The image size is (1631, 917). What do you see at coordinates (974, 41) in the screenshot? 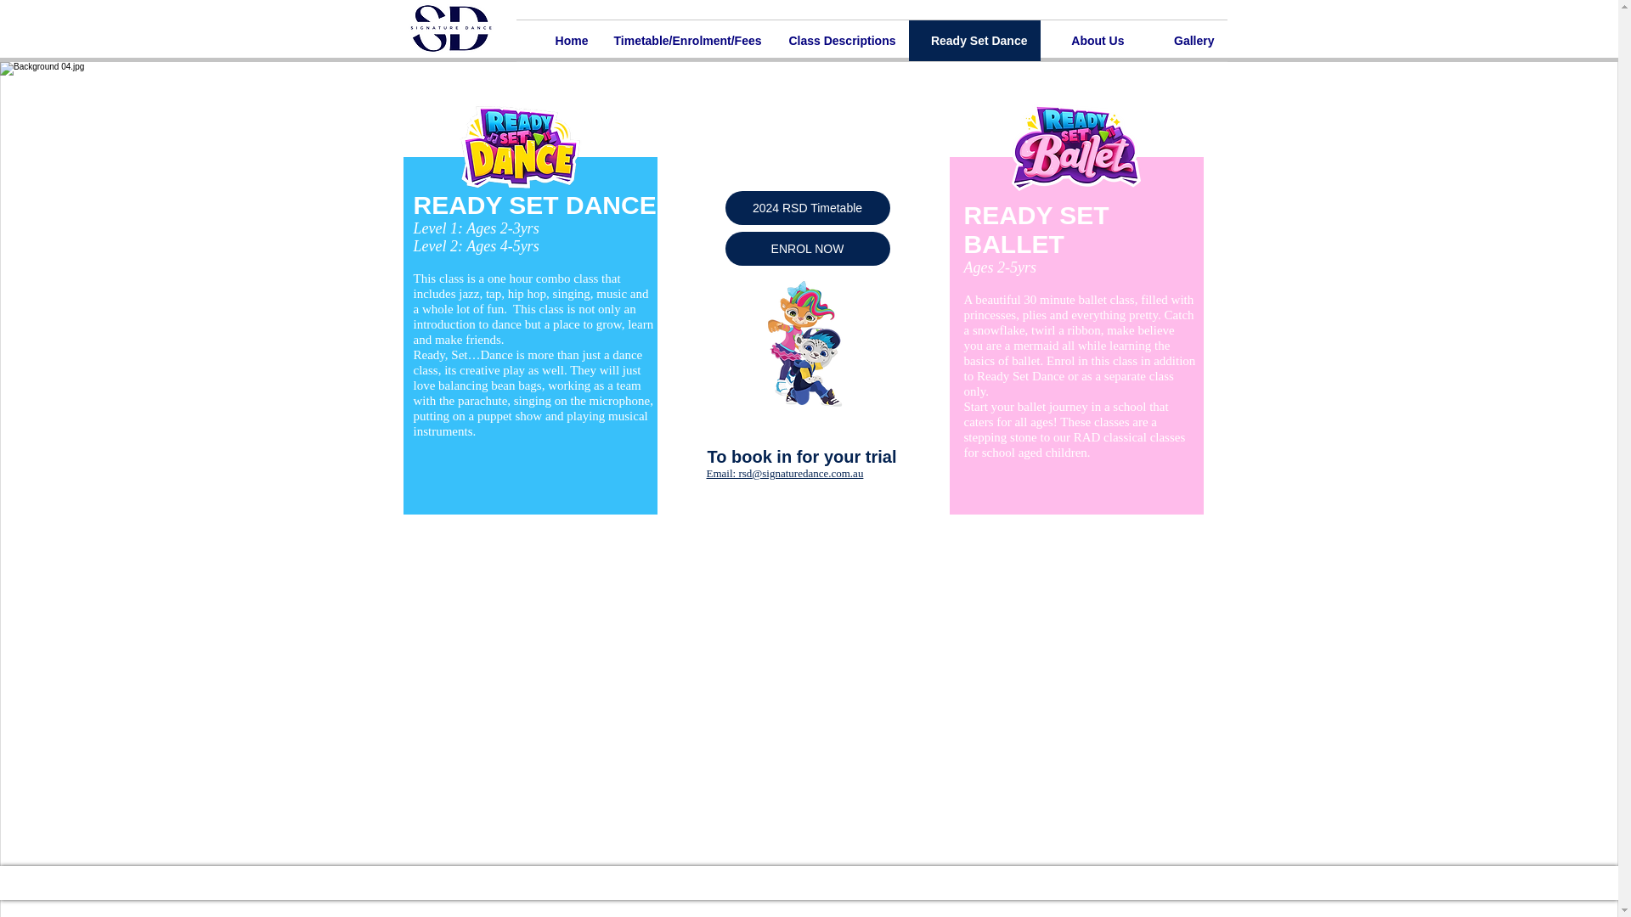
I see `Ready Set Dance` at bounding box center [974, 41].